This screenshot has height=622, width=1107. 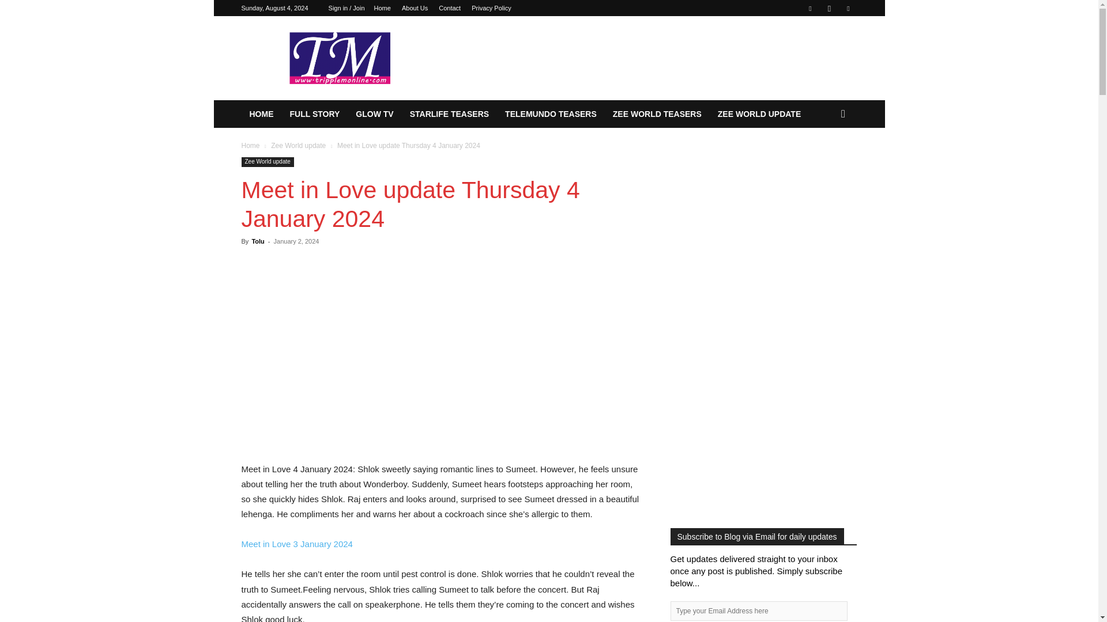 What do you see at coordinates (250, 146) in the screenshot?
I see `Home` at bounding box center [250, 146].